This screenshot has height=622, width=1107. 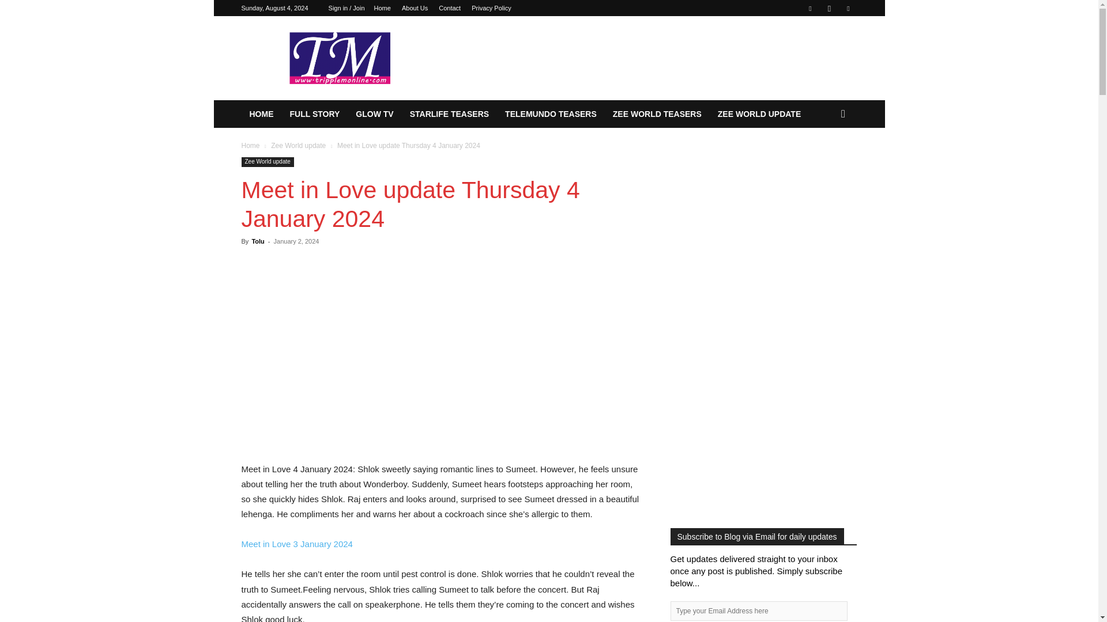 What do you see at coordinates (250, 146) in the screenshot?
I see `Home` at bounding box center [250, 146].